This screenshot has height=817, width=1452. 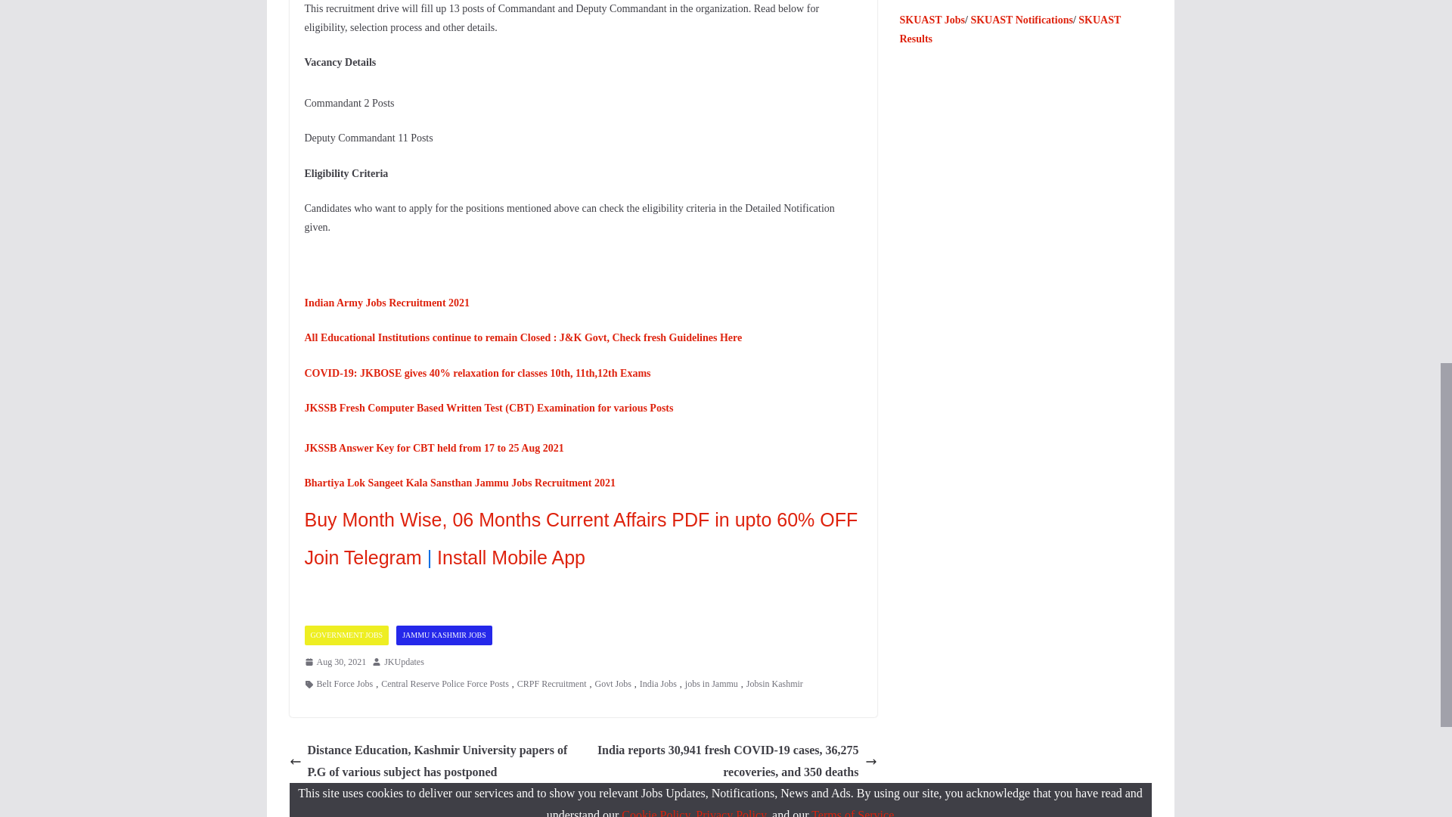 I want to click on Indian Army Jobs Recruitment 2021, so click(x=386, y=303).